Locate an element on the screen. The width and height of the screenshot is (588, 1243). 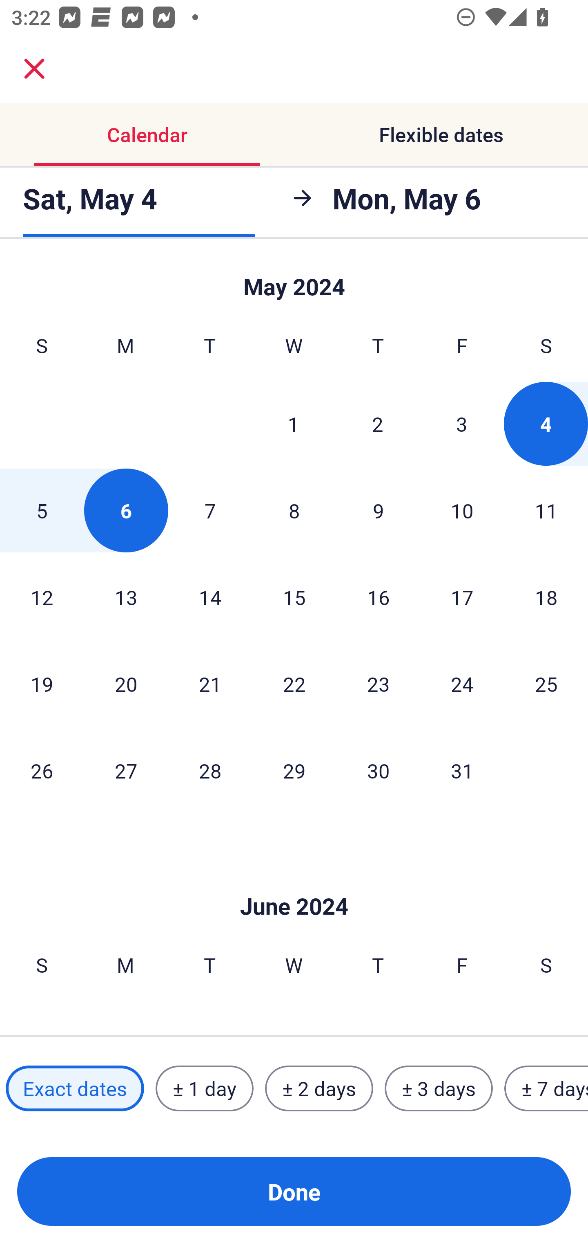
Skip to Done is located at coordinates (294, 280).